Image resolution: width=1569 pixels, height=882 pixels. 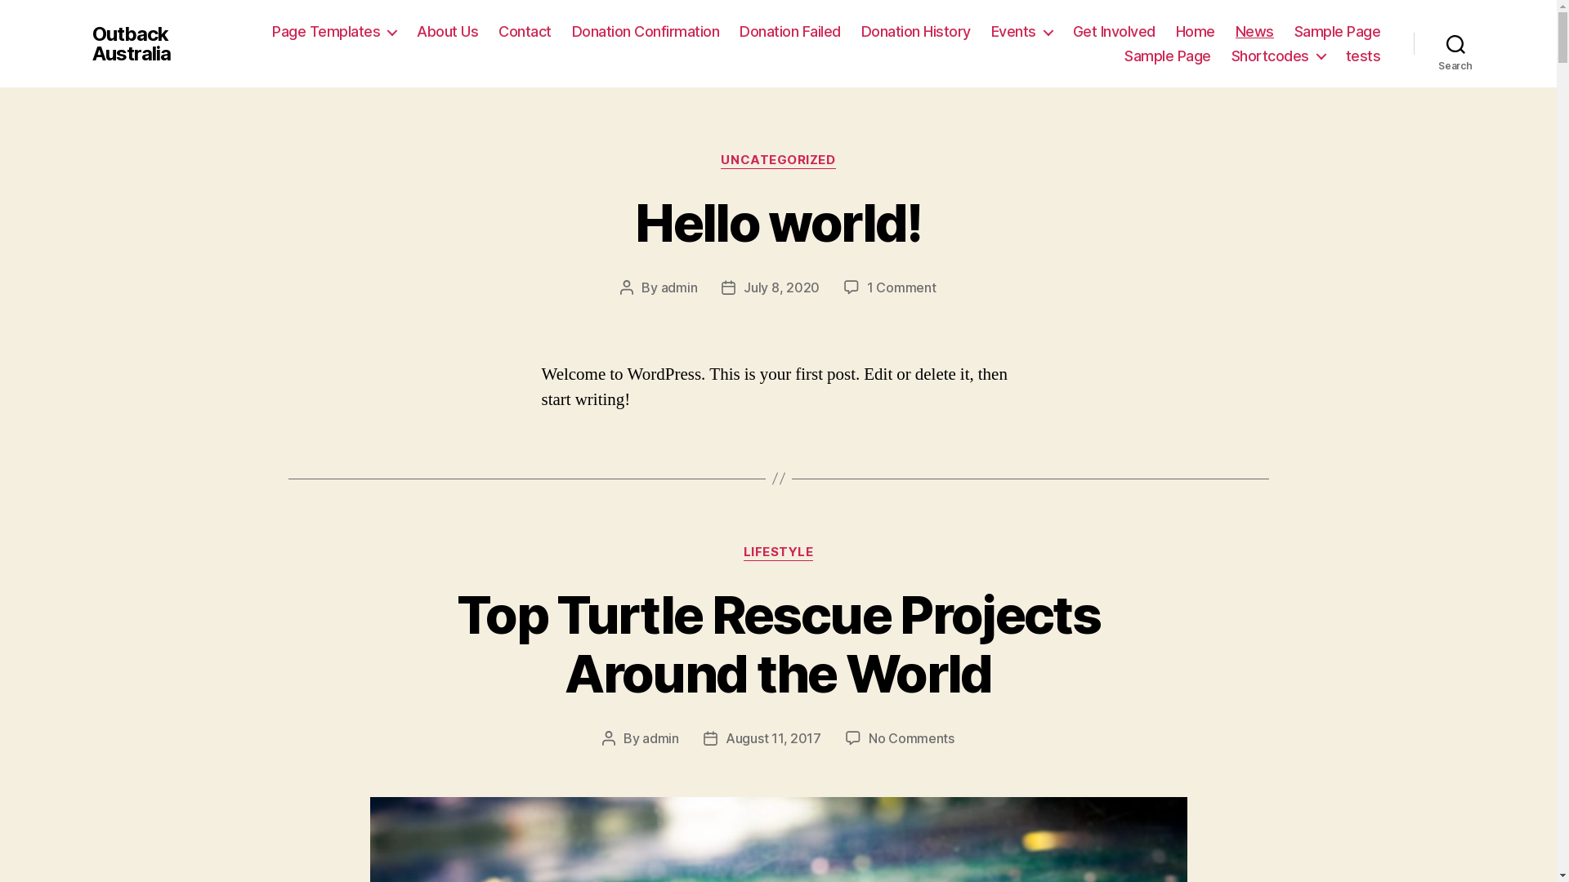 I want to click on Events, so click(x=1021, y=32).